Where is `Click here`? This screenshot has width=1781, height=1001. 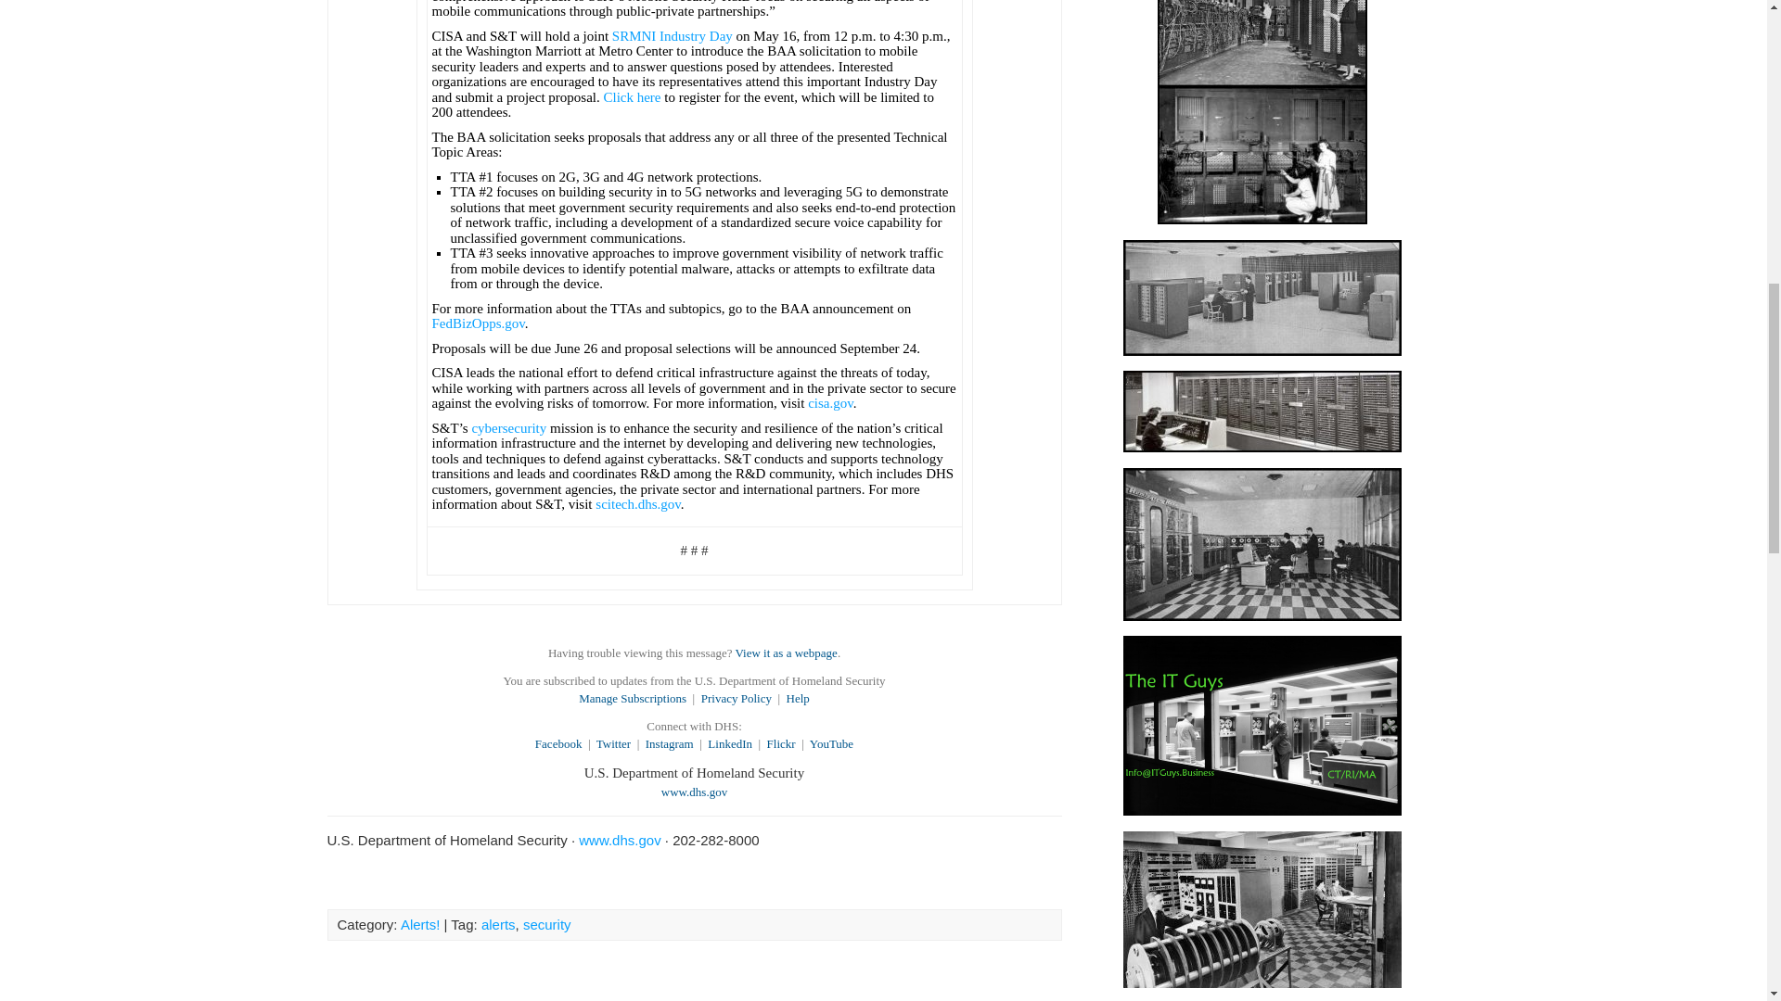
Click here is located at coordinates (632, 97).